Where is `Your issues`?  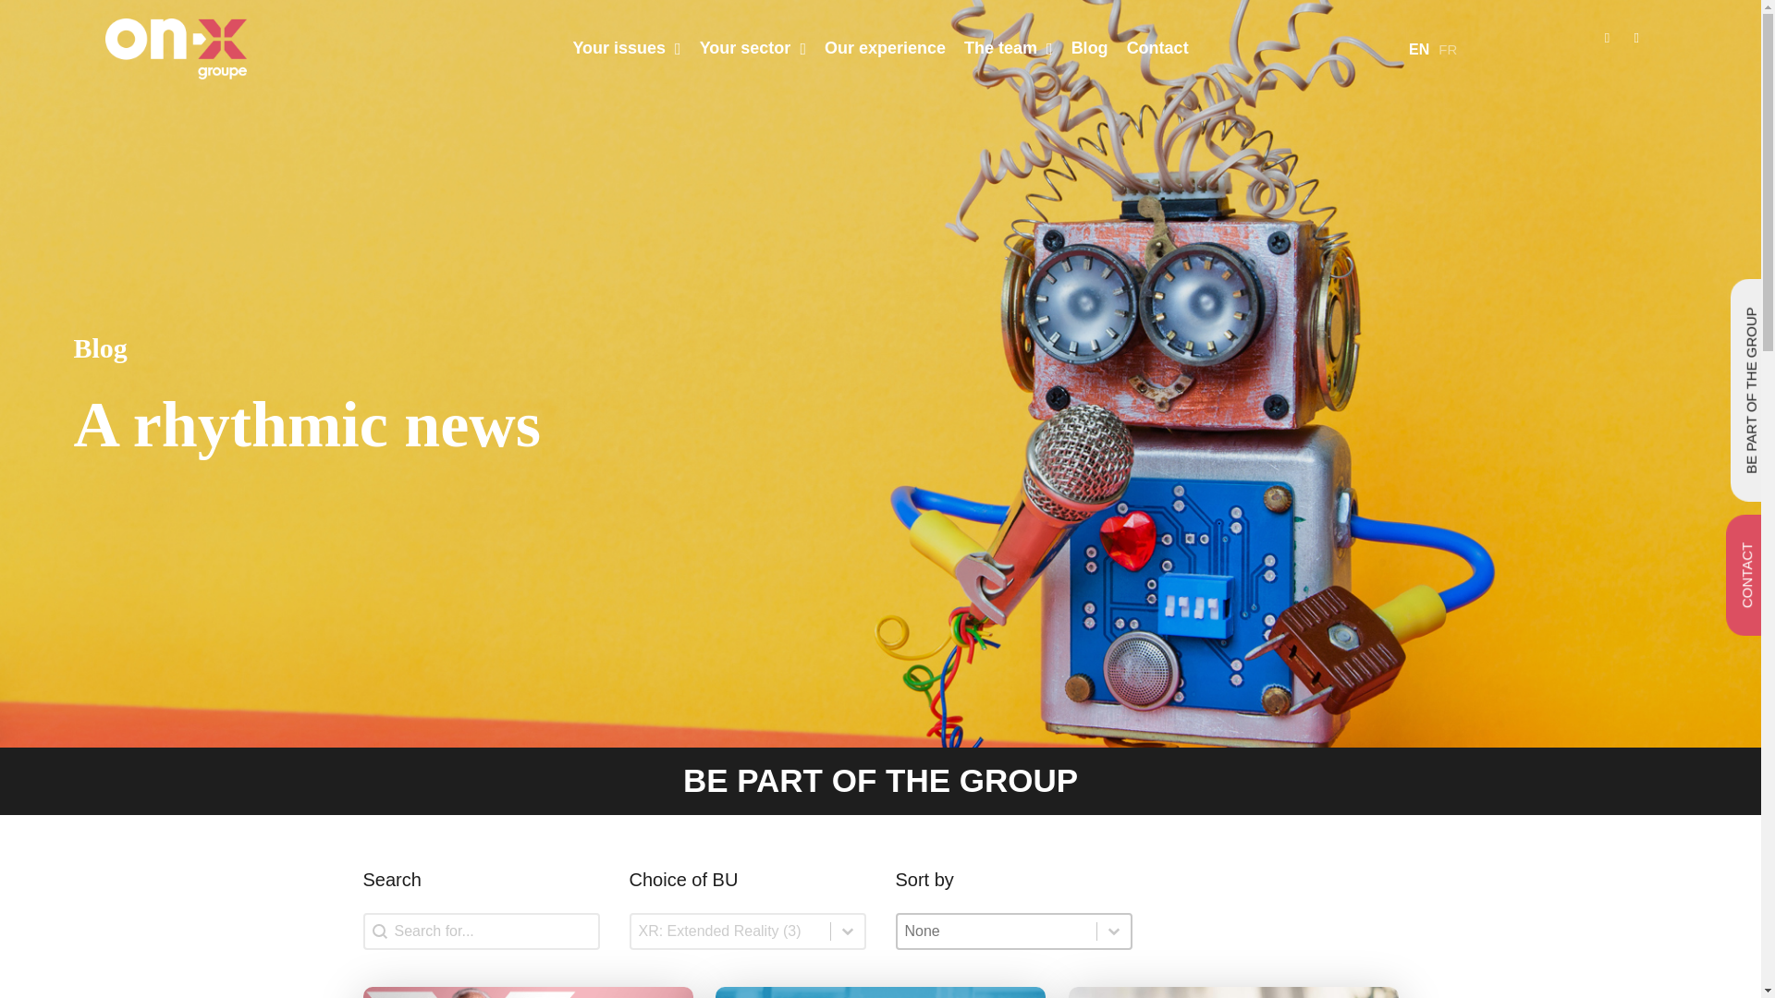 Your issues is located at coordinates (626, 48).